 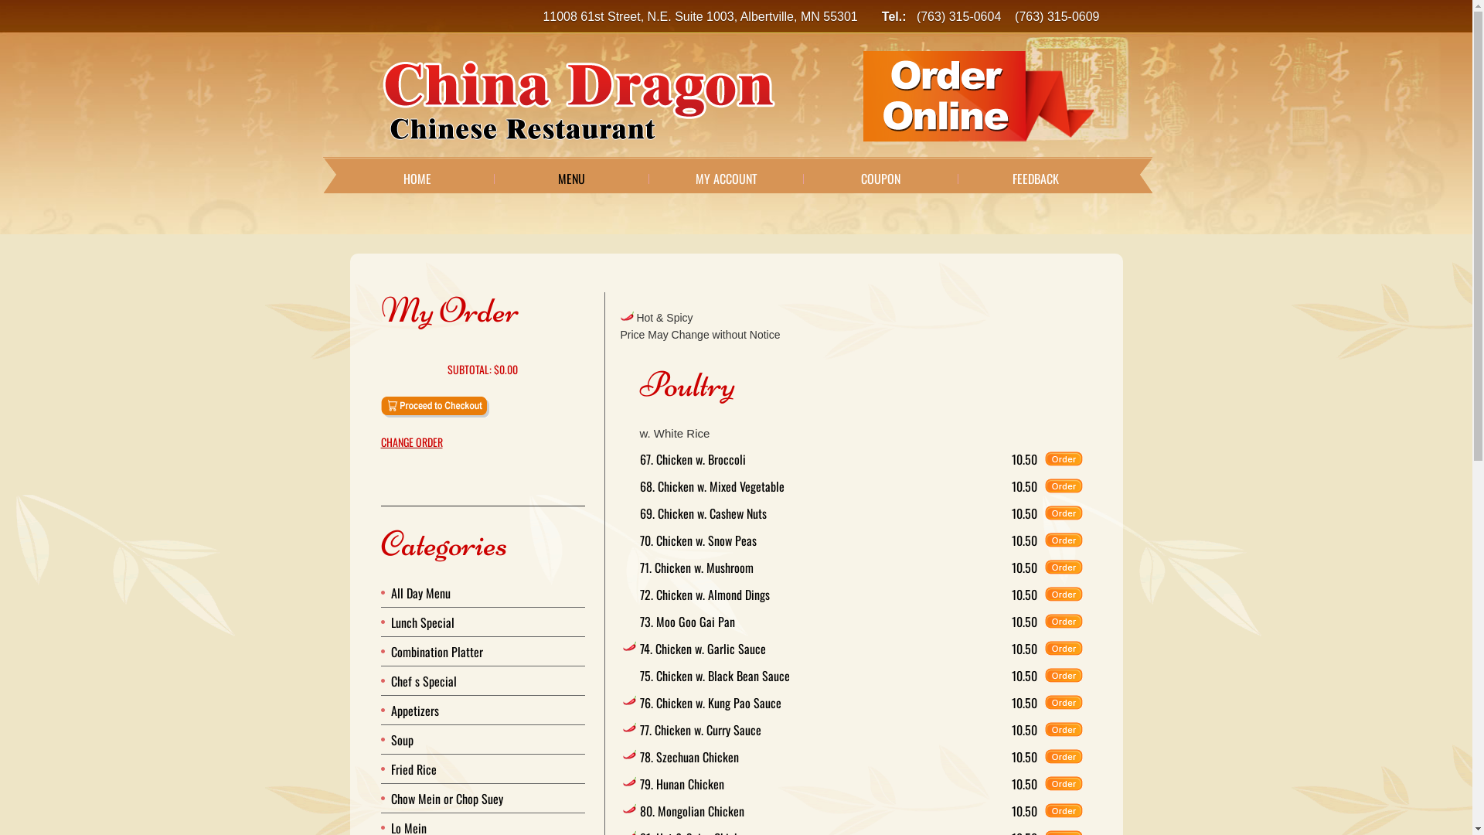 I want to click on All Day Menu, so click(x=420, y=593).